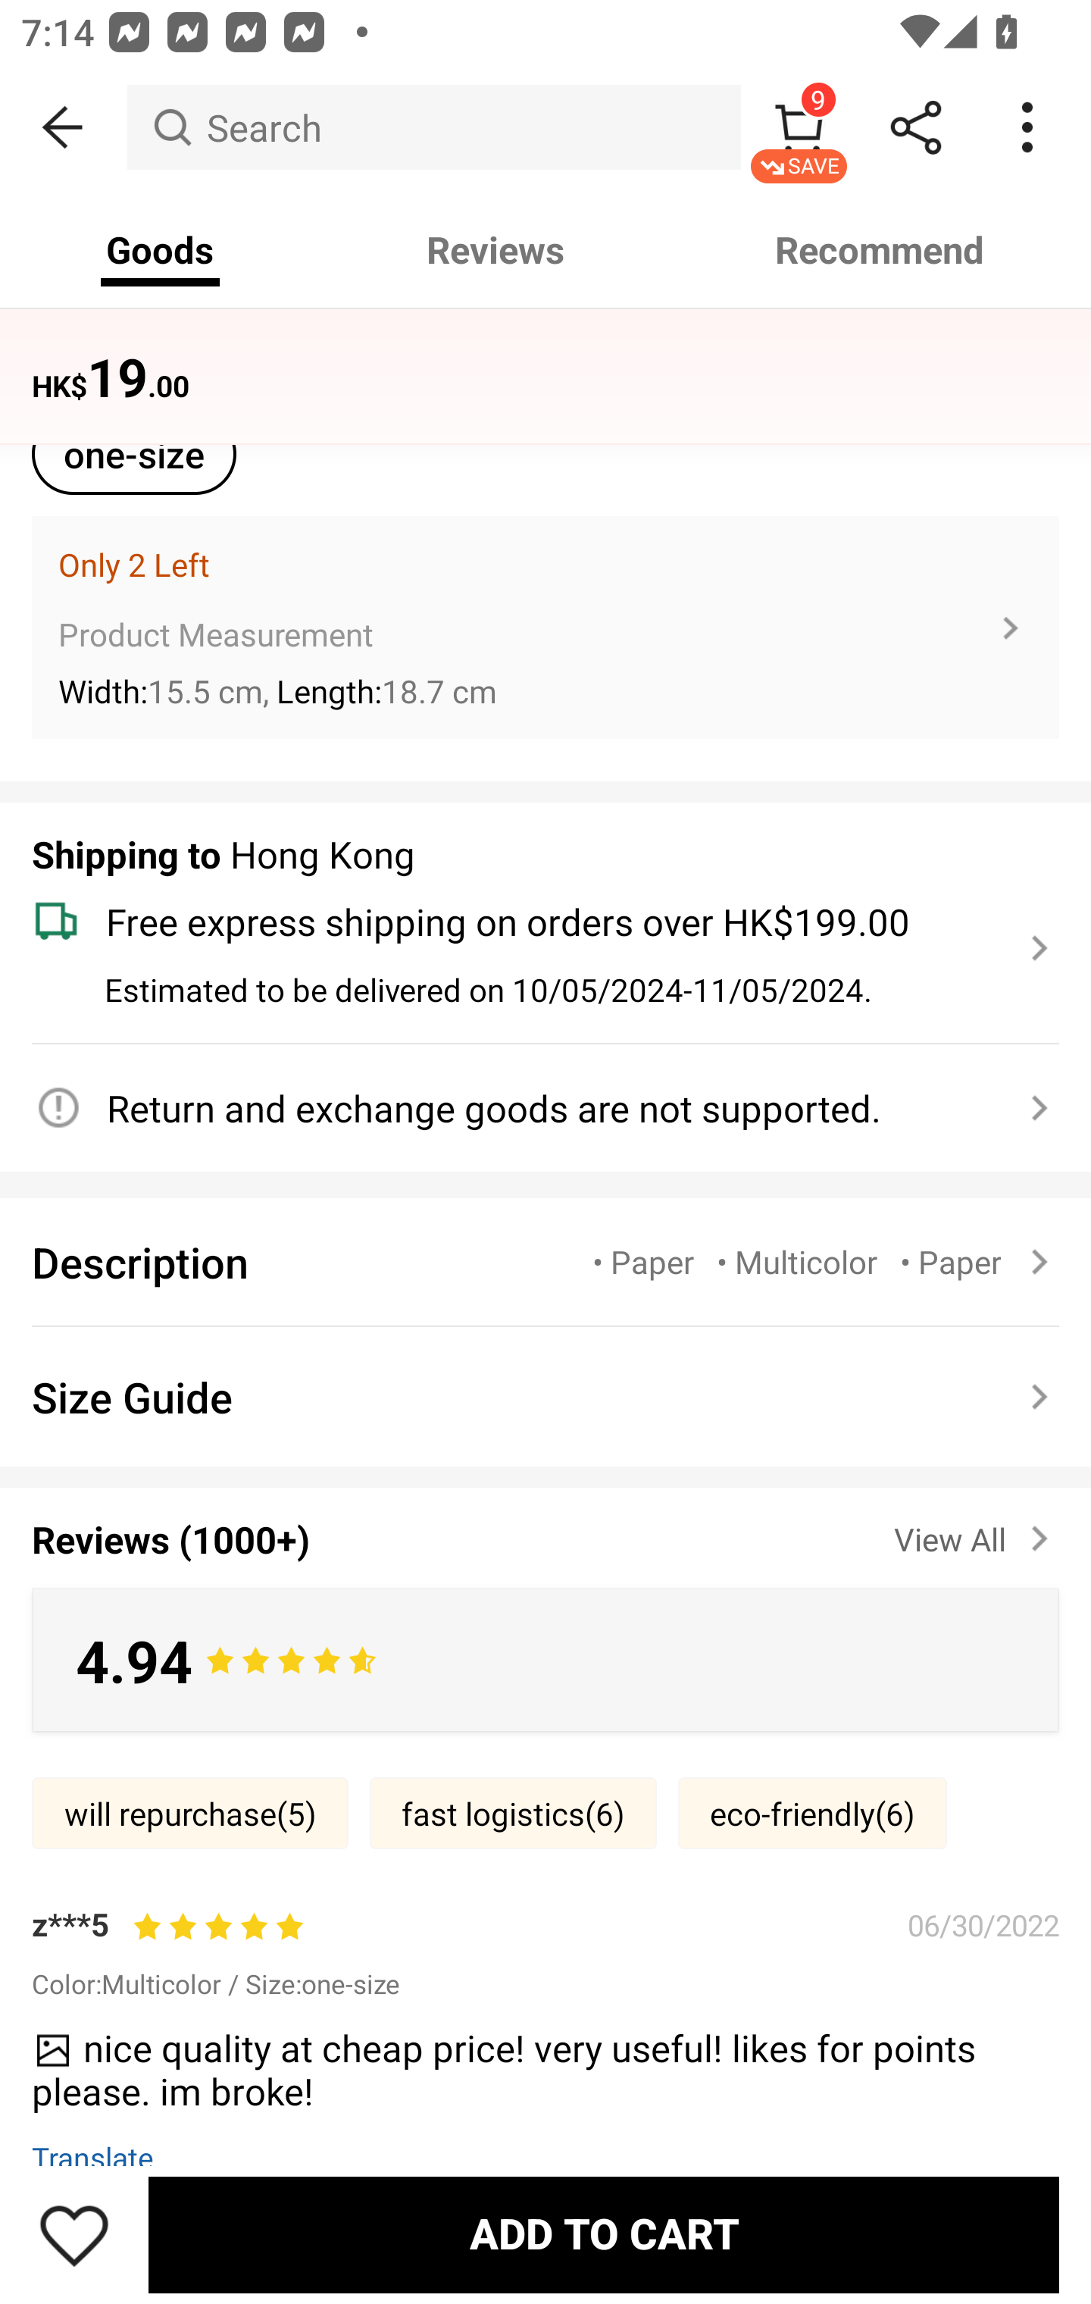  What do you see at coordinates (545, 1604) in the screenshot?
I see `Reviews‎ (1000‎+) View All 4.94 Average rating4.94` at bounding box center [545, 1604].